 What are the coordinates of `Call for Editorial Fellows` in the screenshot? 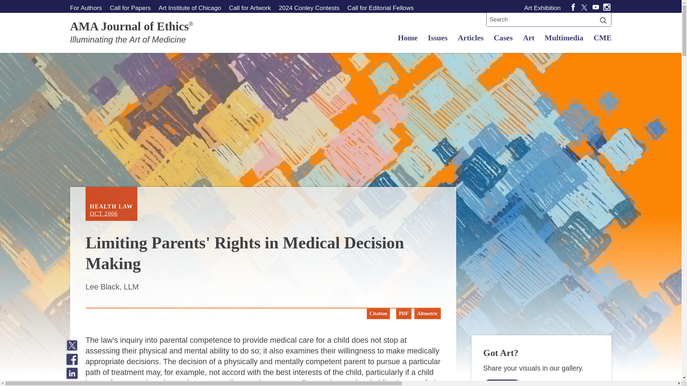 It's located at (408, 38).